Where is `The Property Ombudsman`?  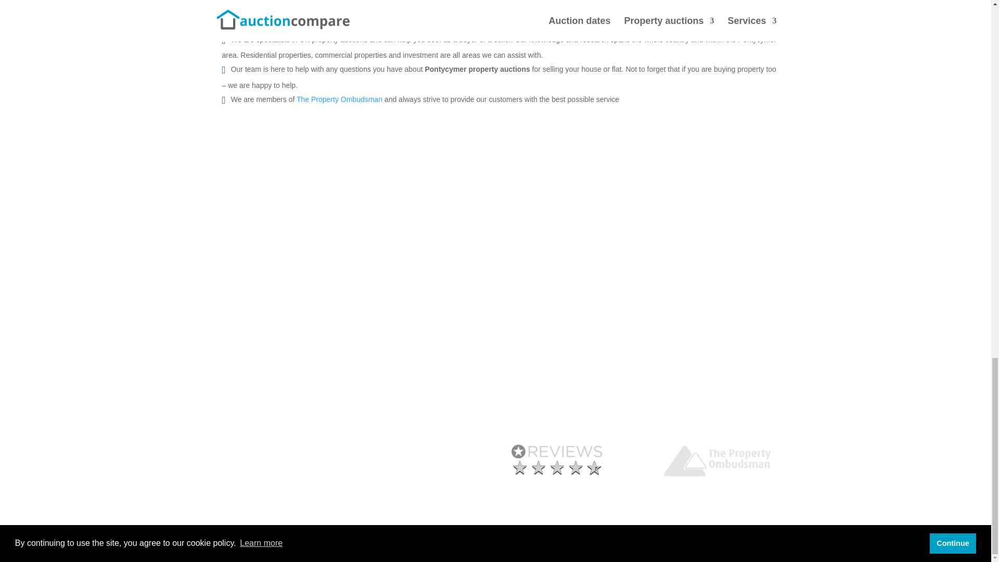
The Property Ombudsman is located at coordinates (339, 99).